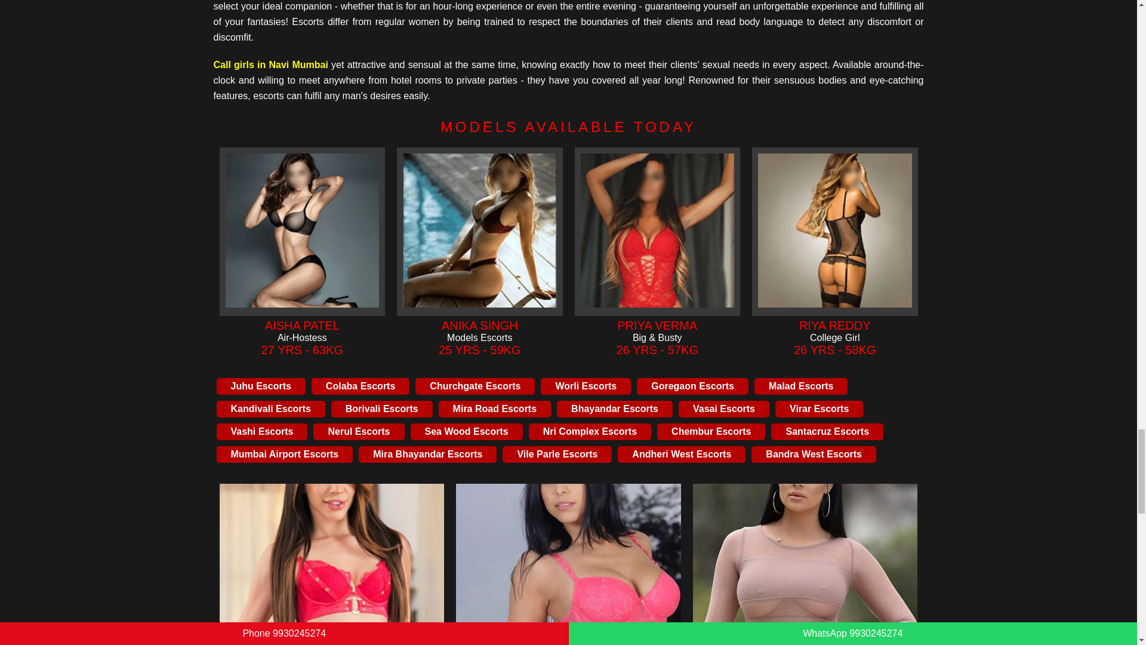 This screenshot has width=1146, height=645. What do you see at coordinates (260, 386) in the screenshot?
I see `Juhu Escorts` at bounding box center [260, 386].